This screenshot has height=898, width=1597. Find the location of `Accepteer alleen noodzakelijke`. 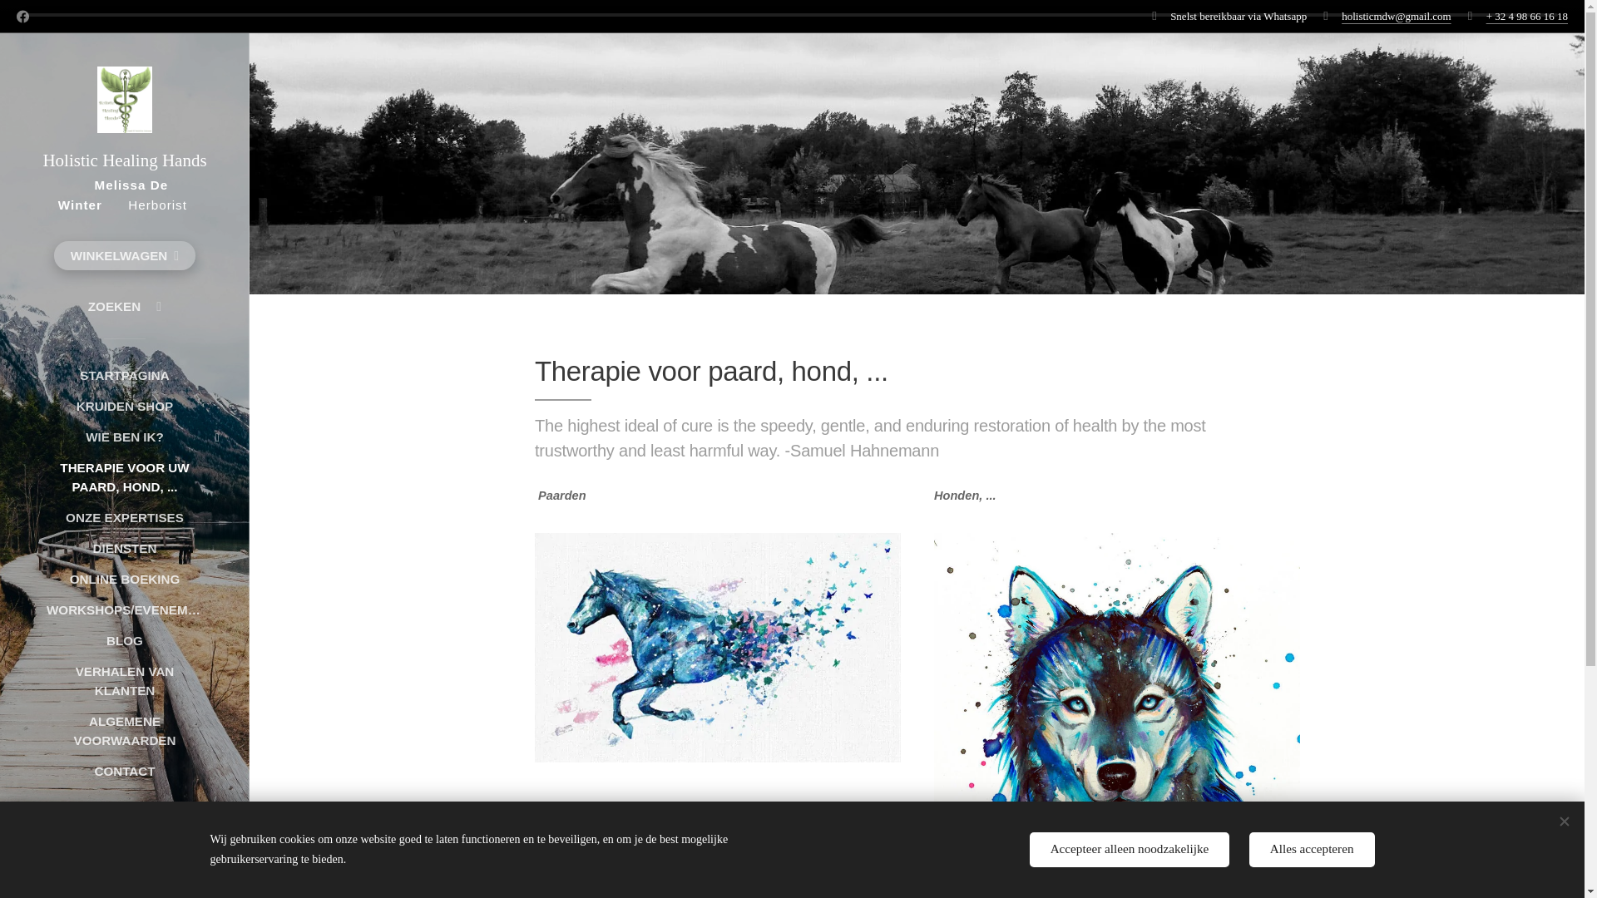

Accepteer alleen noodzakelijke is located at coordinates (1130, 850).